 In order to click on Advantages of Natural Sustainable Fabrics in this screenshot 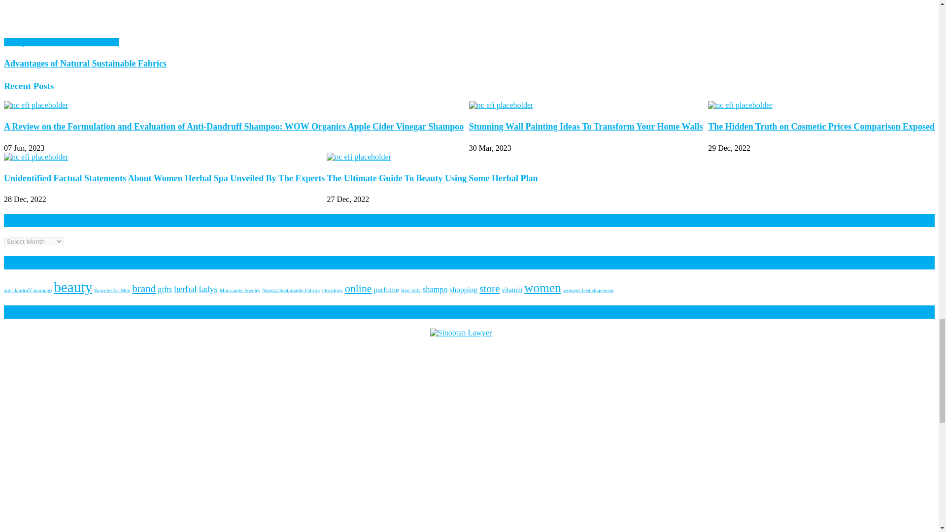, I will do `click(85, 63)`.